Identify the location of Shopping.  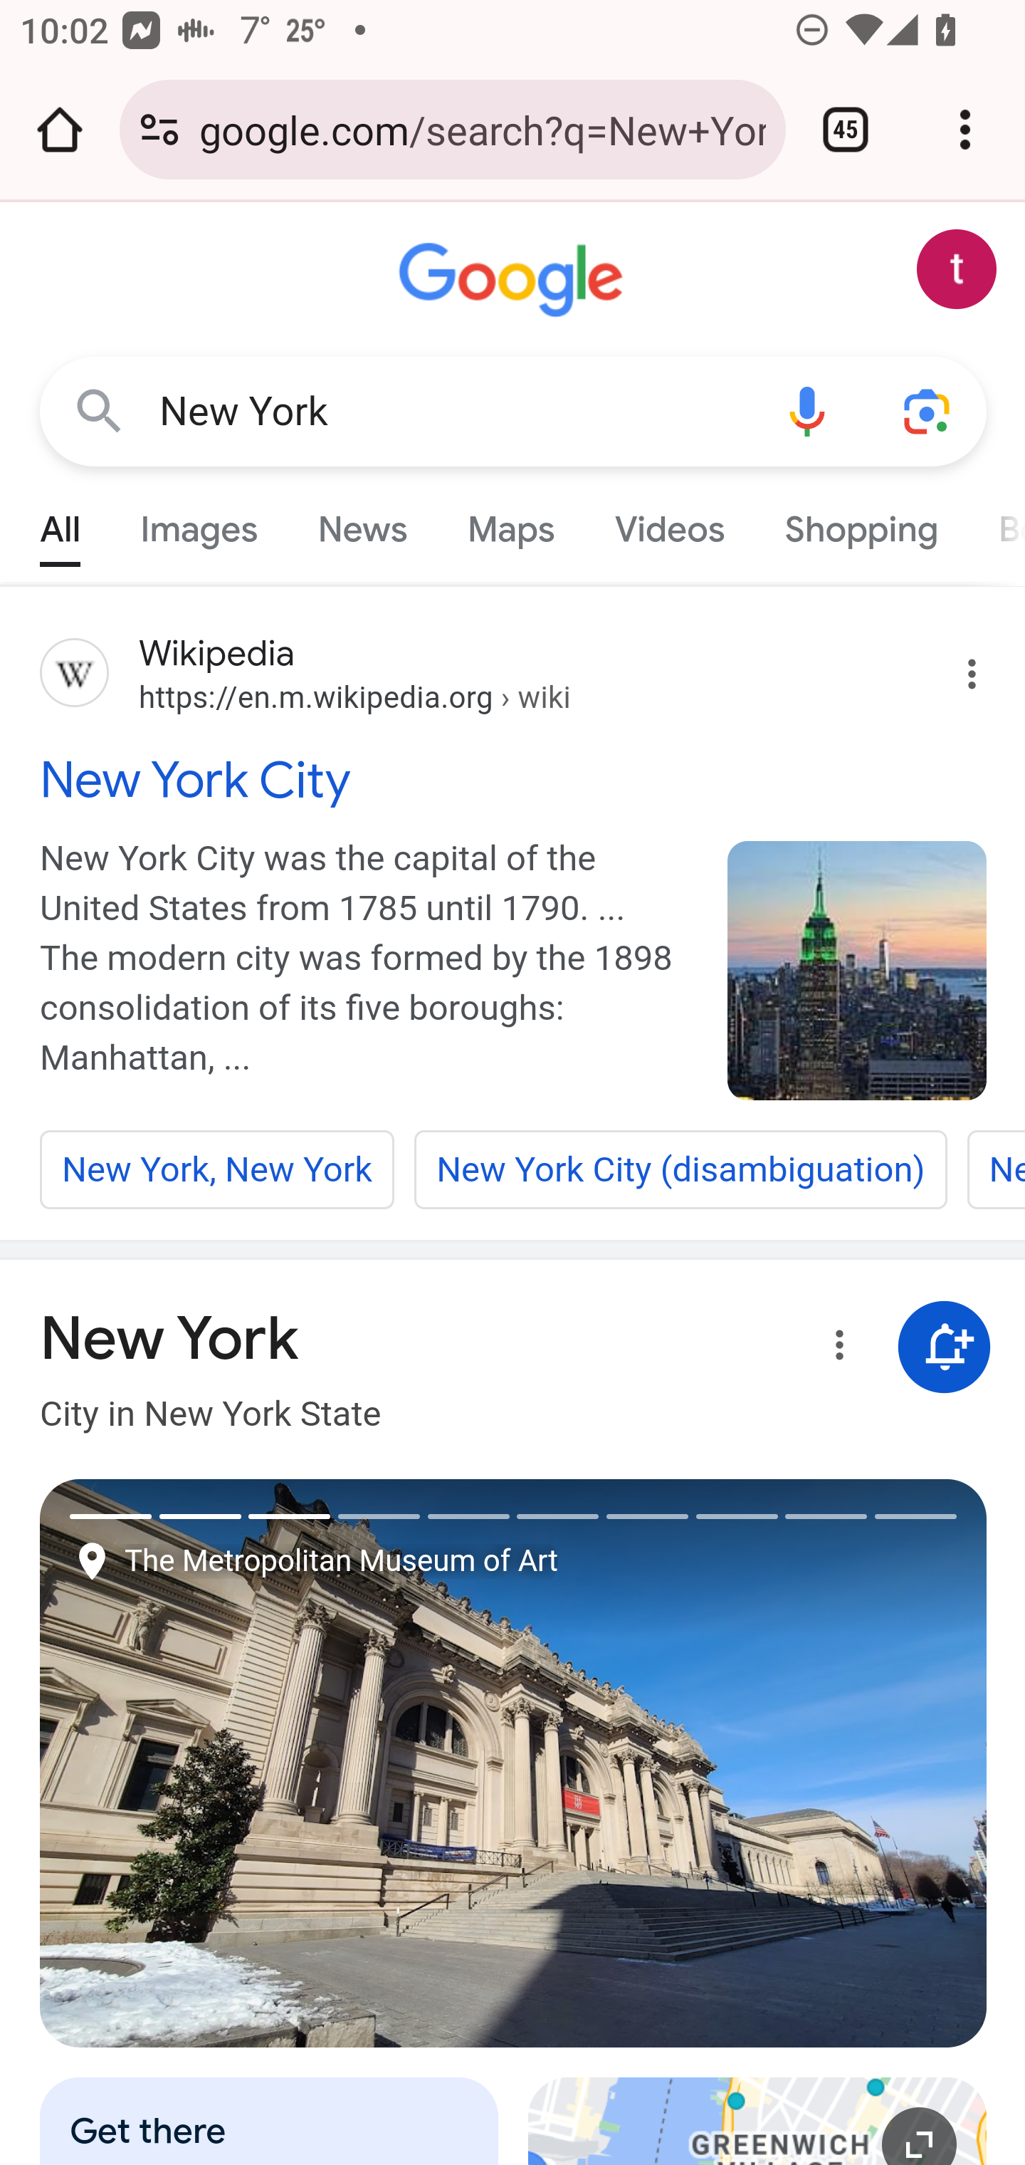
(860, 523).